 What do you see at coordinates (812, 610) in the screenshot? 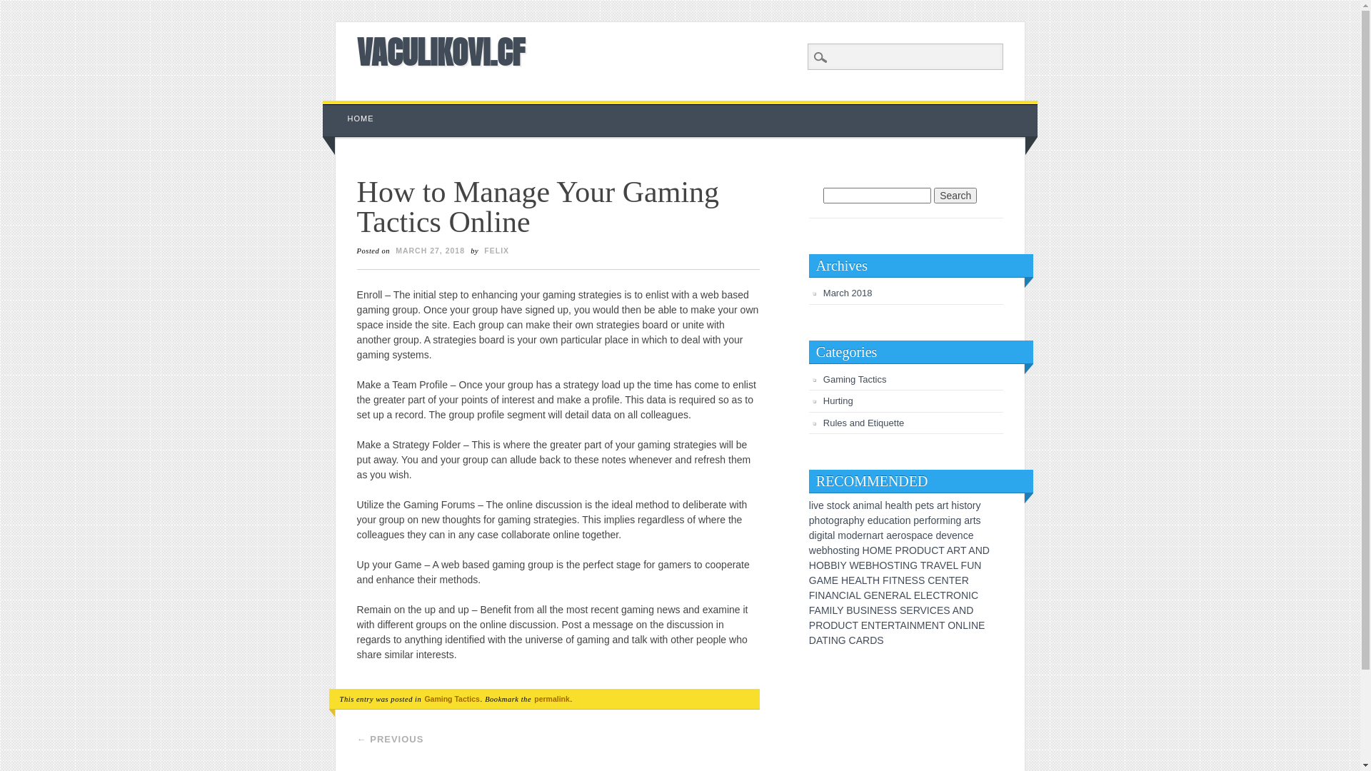
I see `F` at bounding box center [812, 610].